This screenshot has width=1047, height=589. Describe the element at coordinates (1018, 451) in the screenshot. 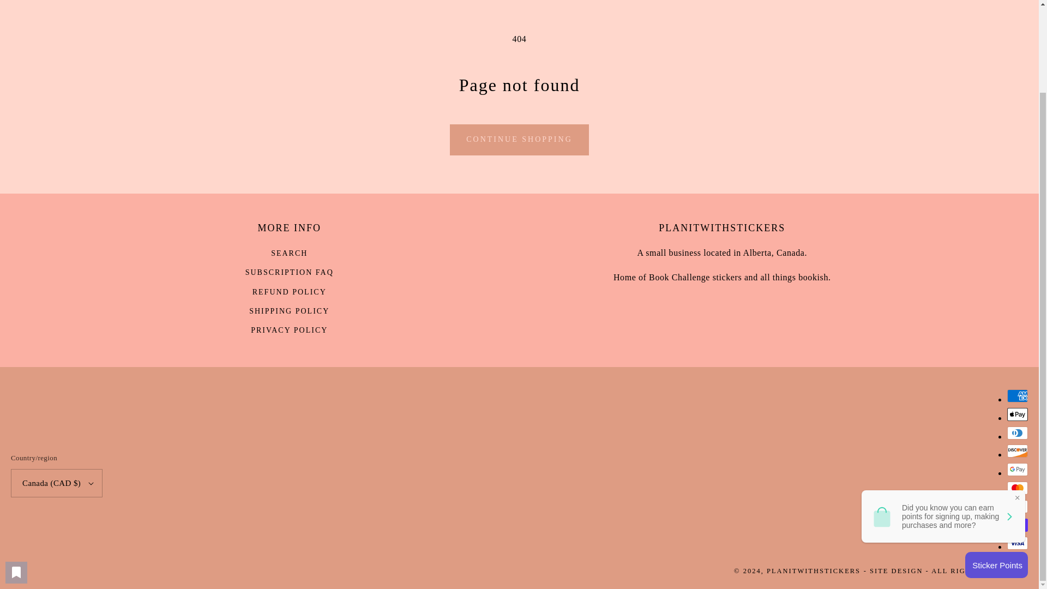

I see `Discover` at that location.